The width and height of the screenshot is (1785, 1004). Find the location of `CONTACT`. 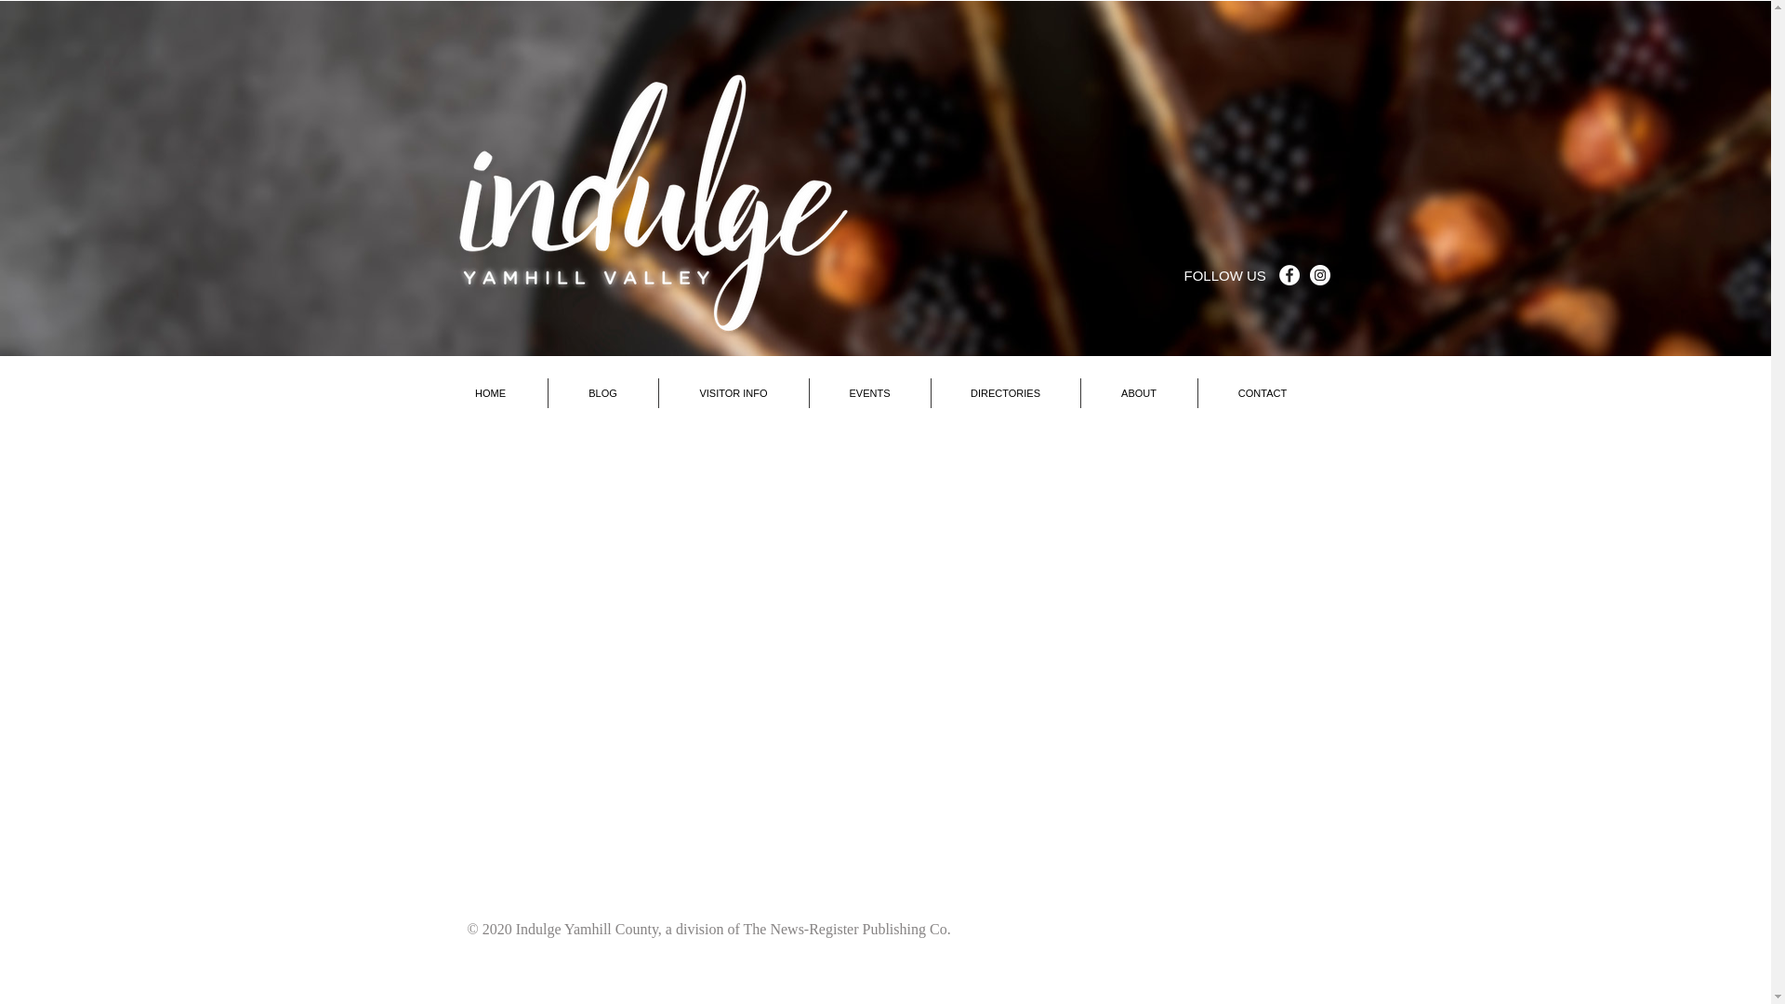

CONTACT is located at coordinates (1262, 392).